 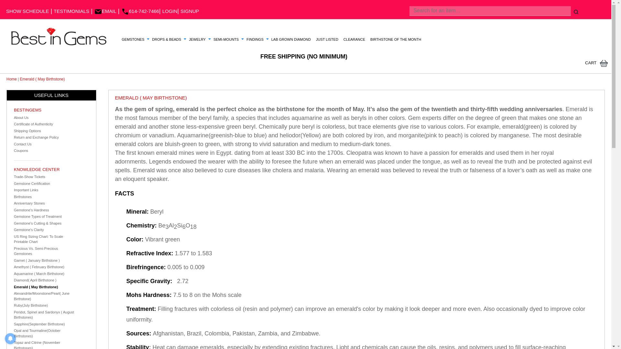 What do you see at coordinates (140, 11) in the screenshot?
I see `614-742-7466` at bounding box center [140, 11].